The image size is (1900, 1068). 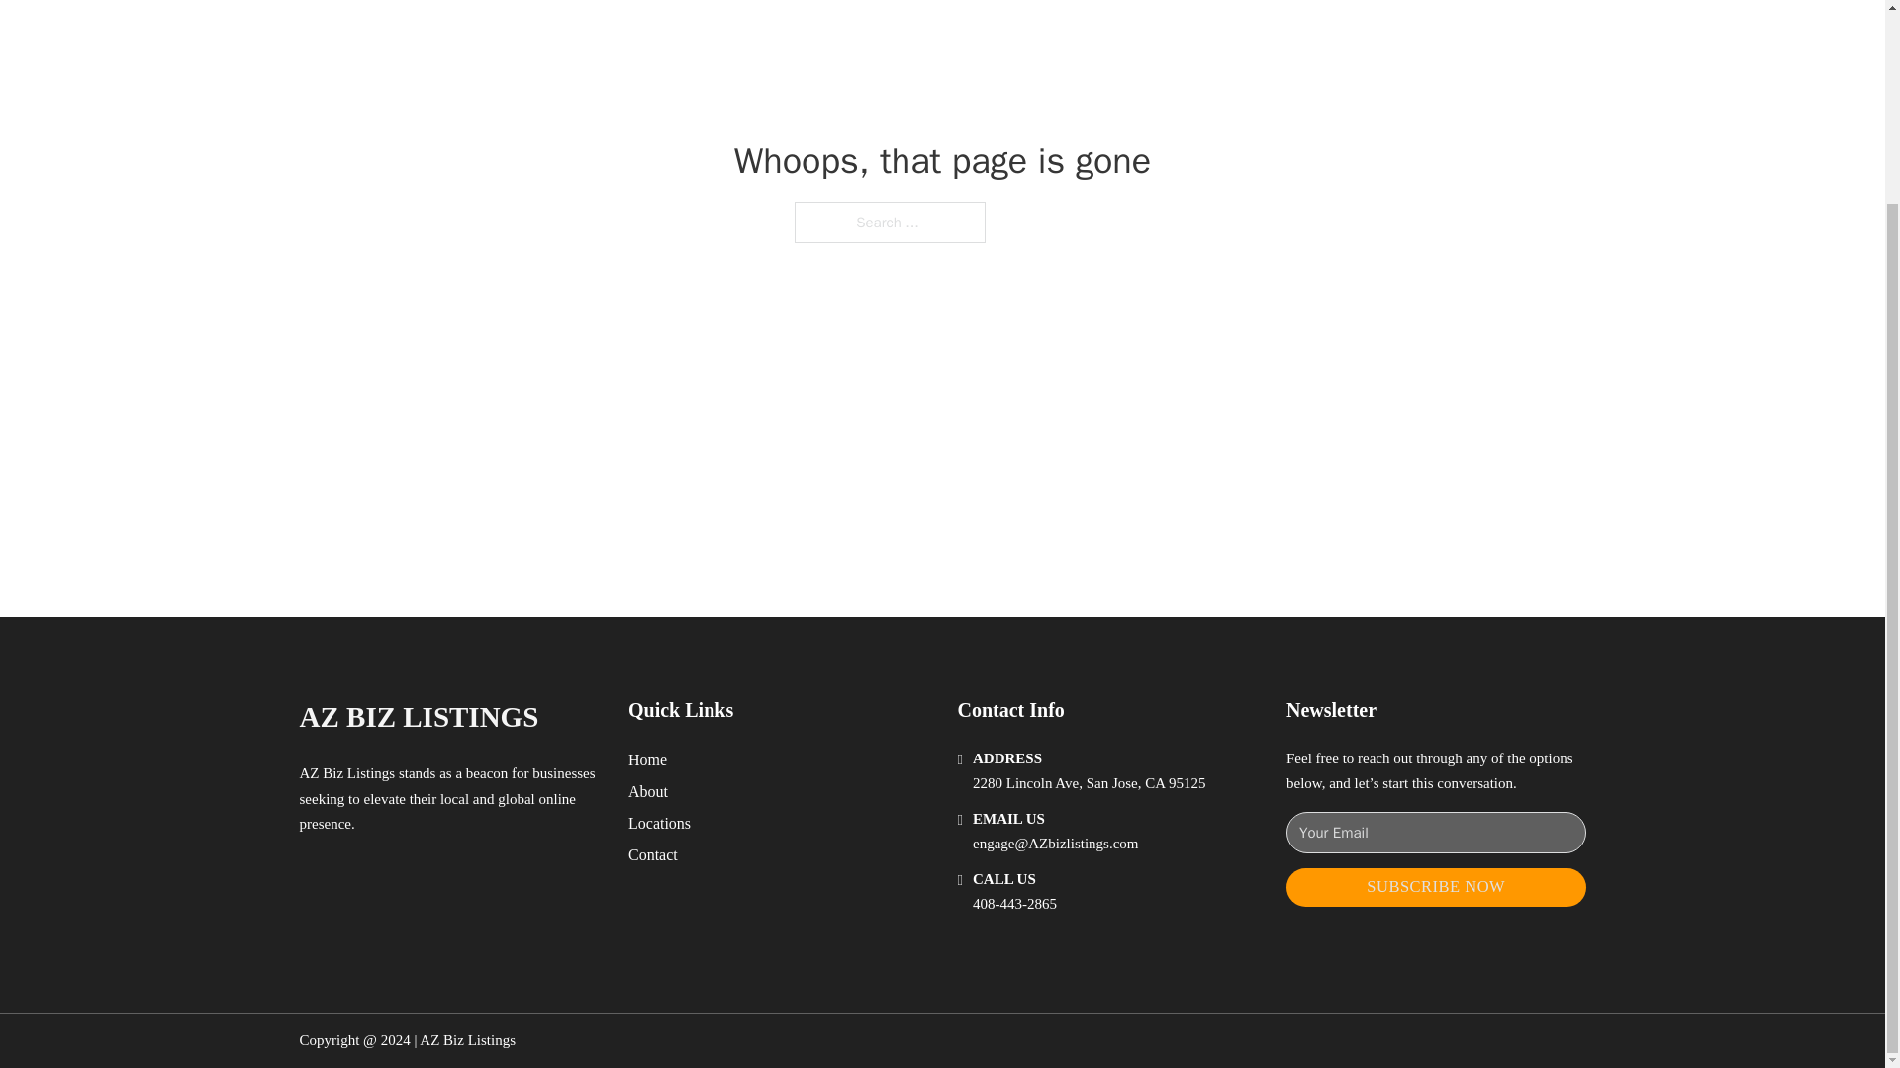 I want to click on Home, so click(x=647, y=759).